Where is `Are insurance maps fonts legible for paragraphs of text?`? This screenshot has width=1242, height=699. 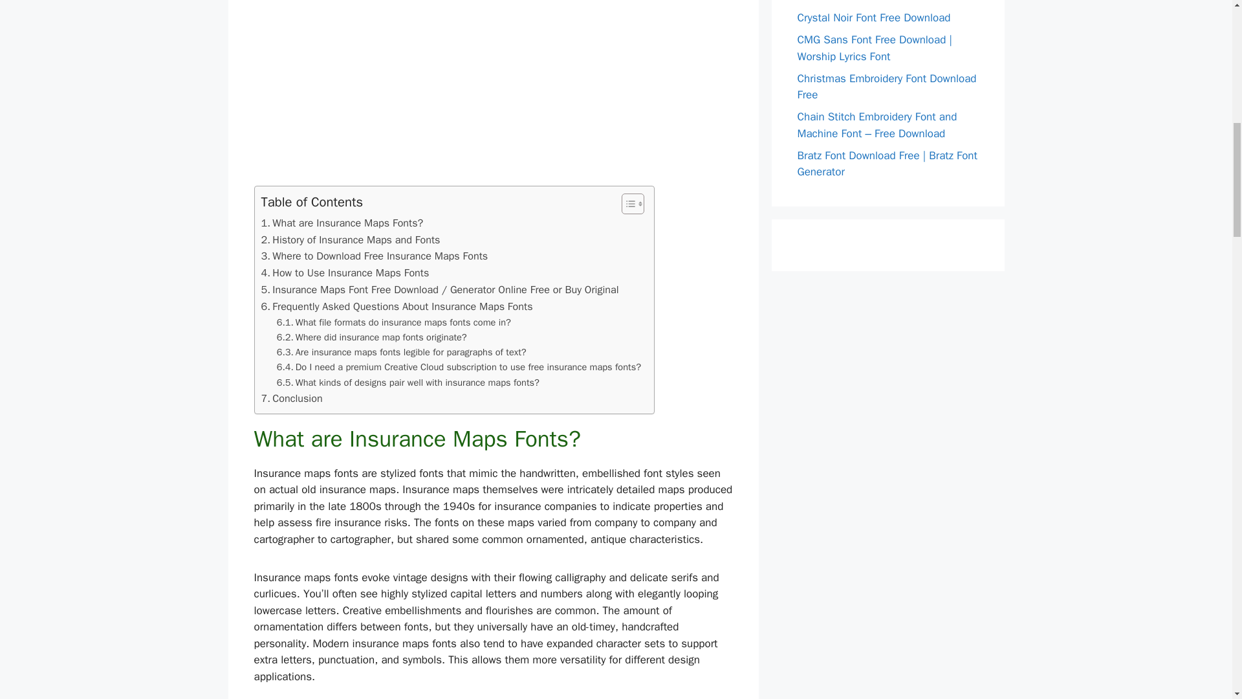 Are insurance maps fonts legible for paragraphs of text? is located at coordinates (402, 352).